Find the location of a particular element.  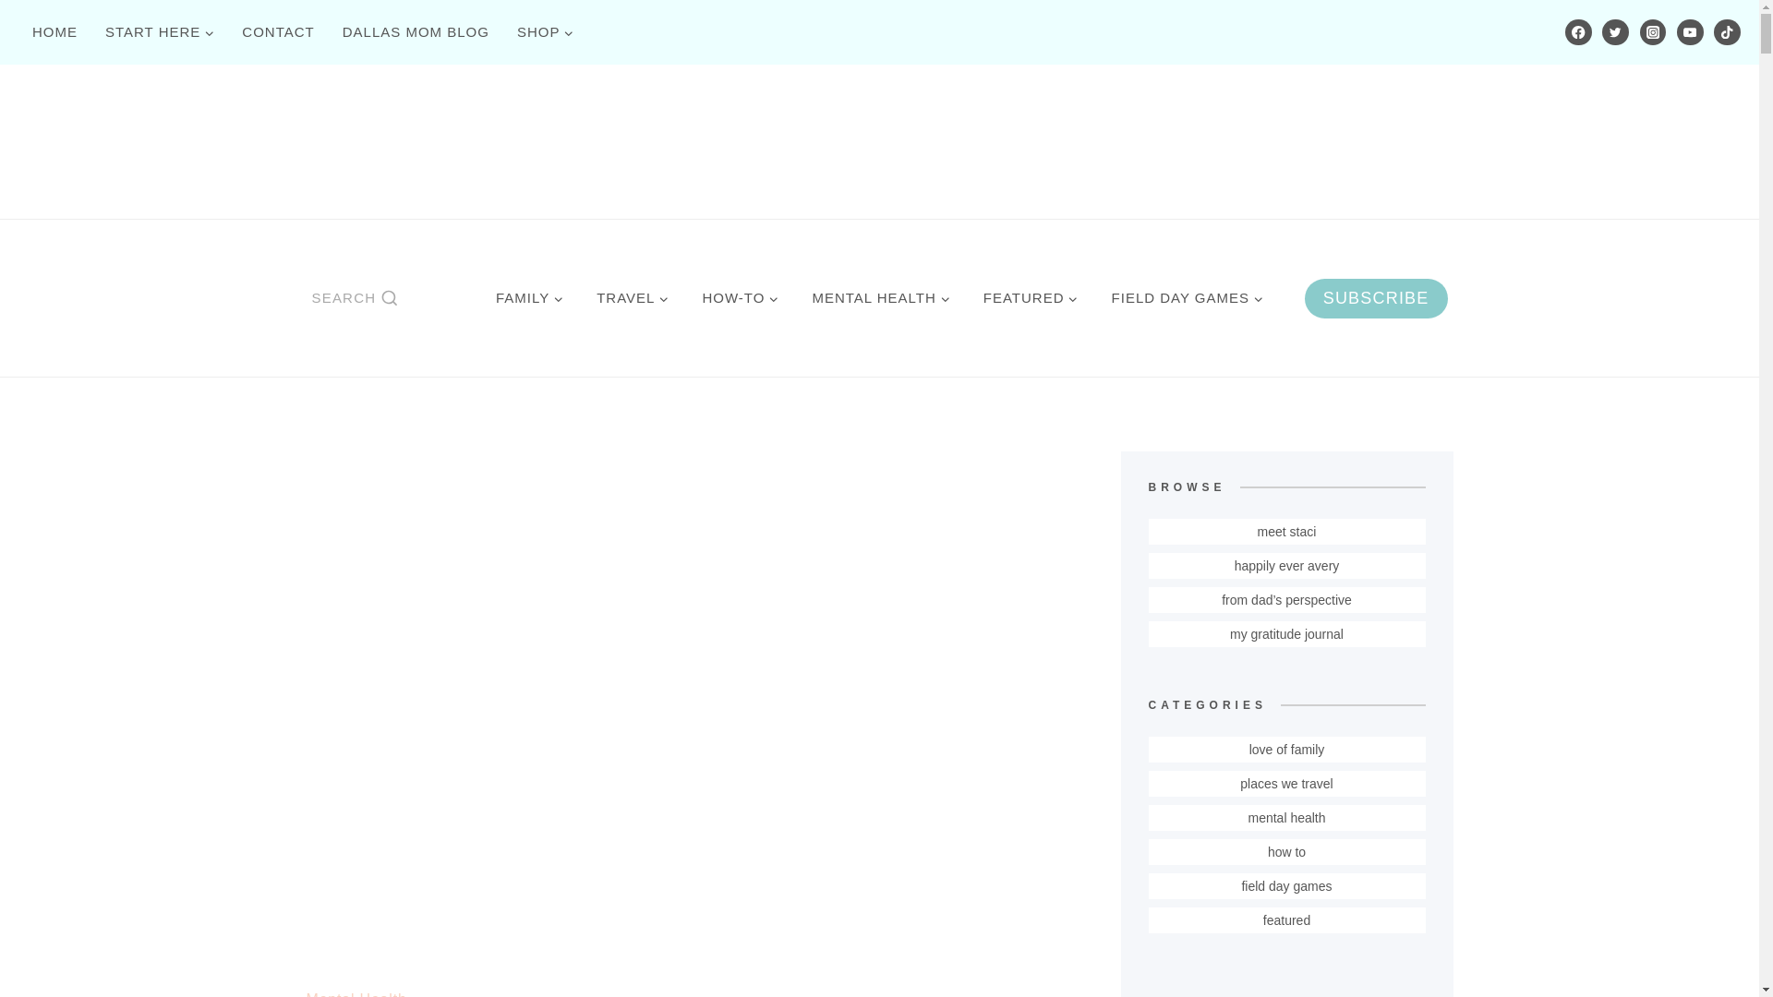

CONTACT is located at coordinates (278, 31).